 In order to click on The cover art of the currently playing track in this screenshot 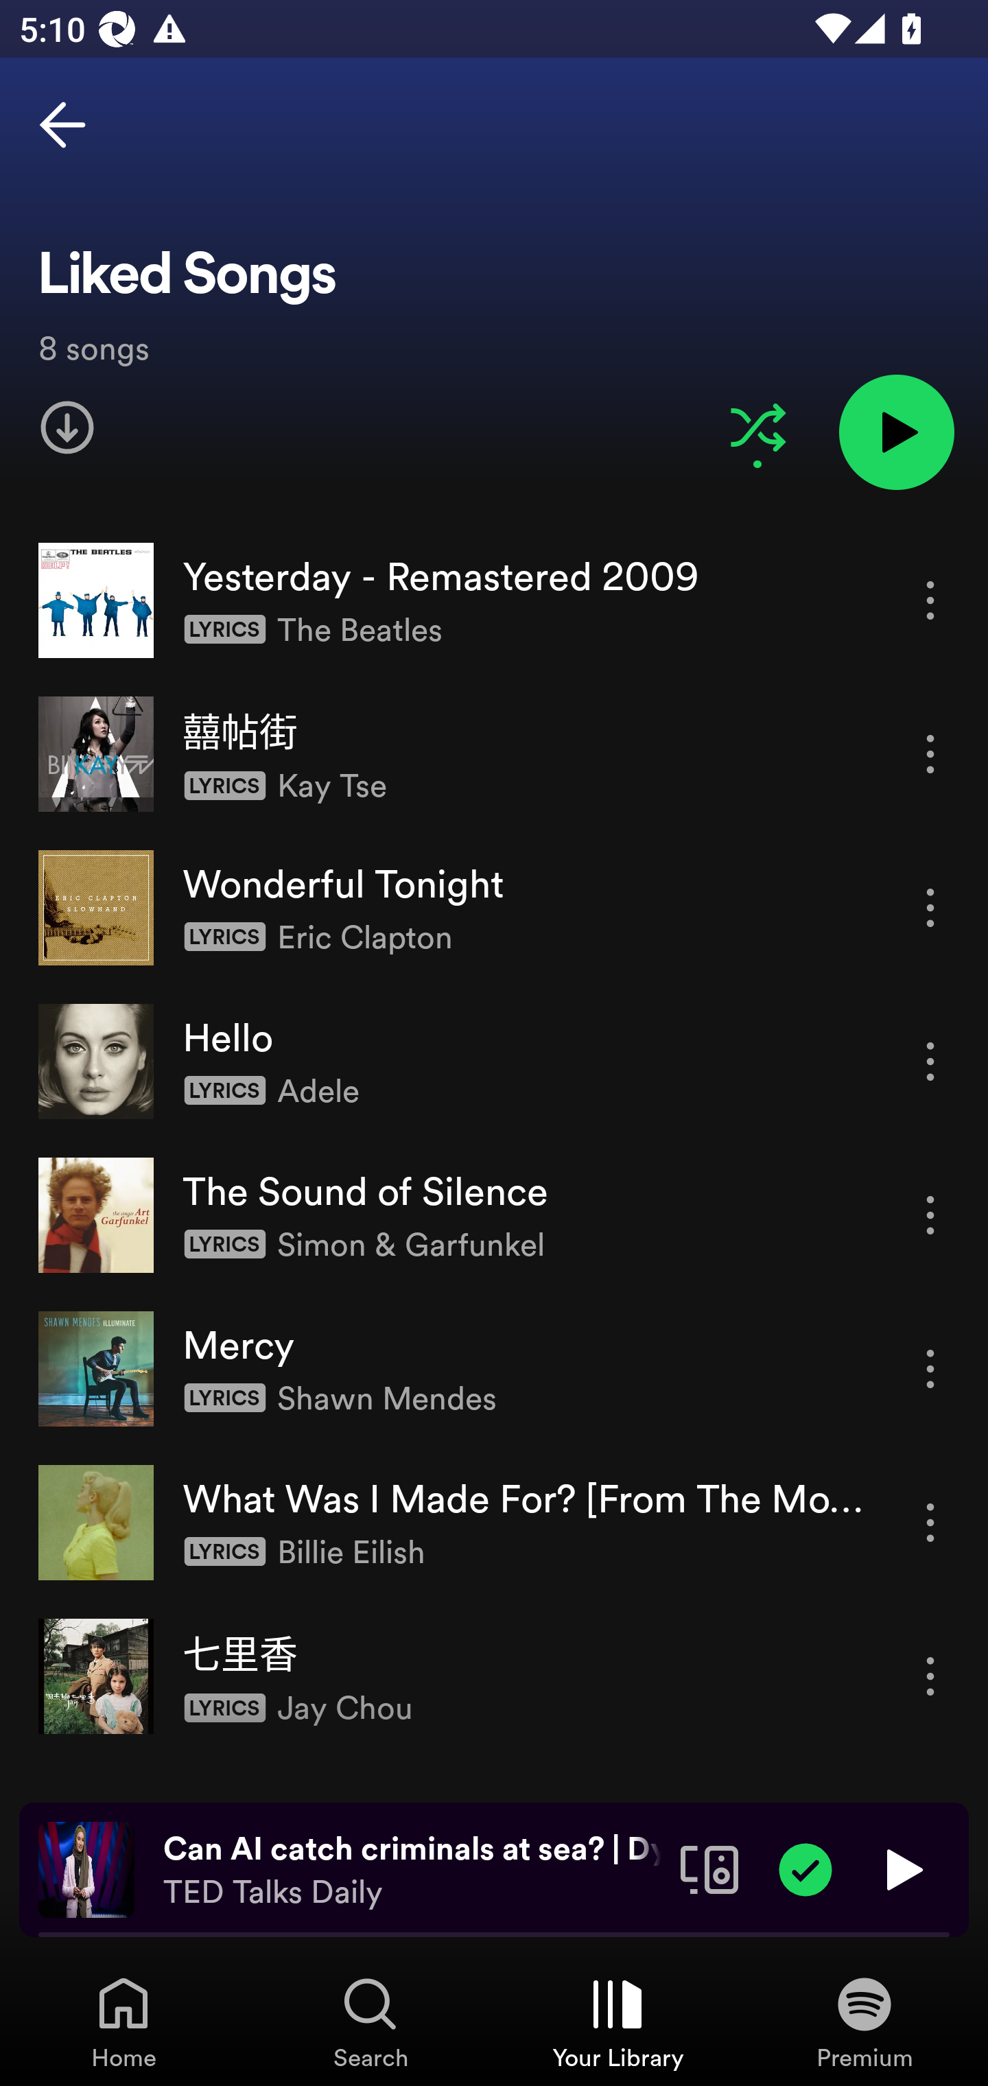, I will do `click(86, 1868)`.